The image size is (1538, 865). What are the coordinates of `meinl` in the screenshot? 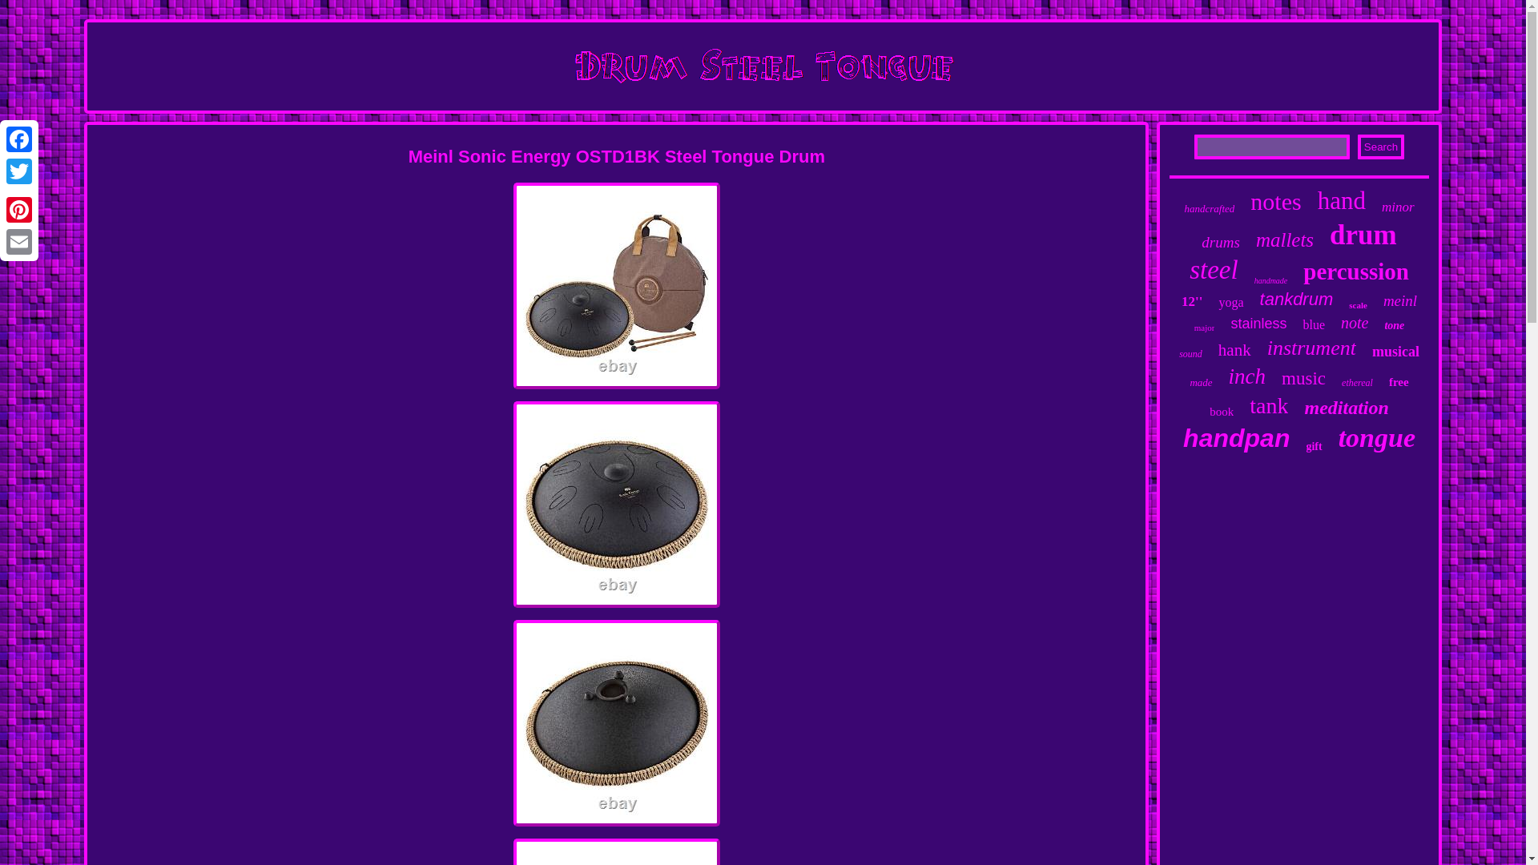 It's located at (1399, 301).